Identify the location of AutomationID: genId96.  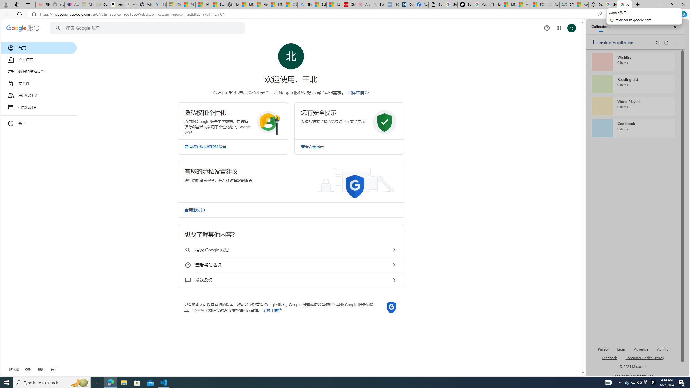
(609, 360).